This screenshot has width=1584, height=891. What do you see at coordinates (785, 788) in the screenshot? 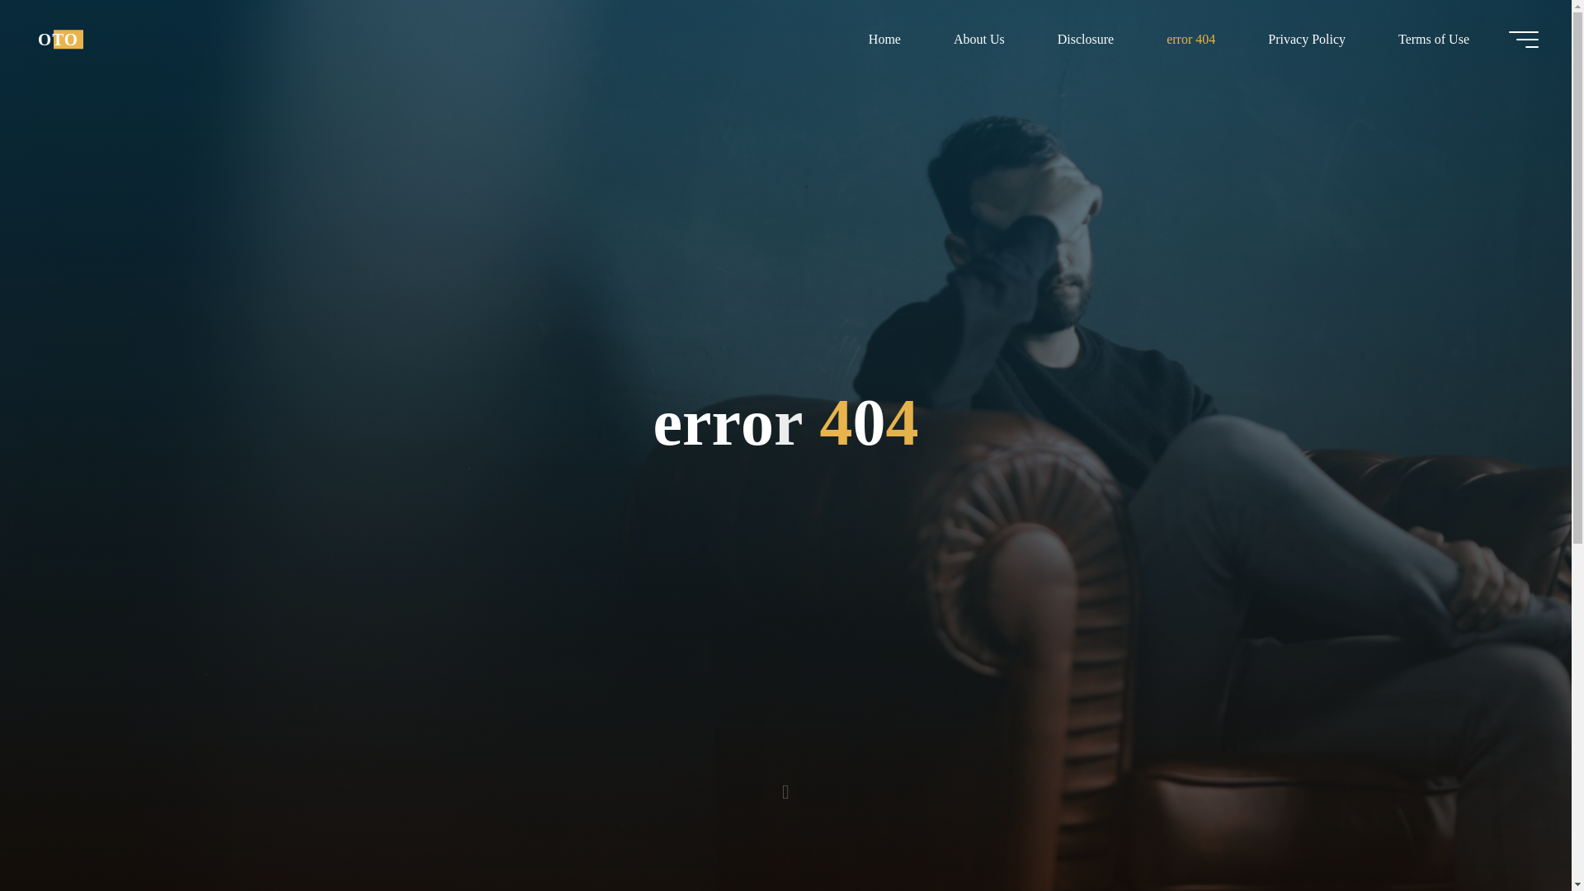
I see `Read more` at bounding box center [785, 788].